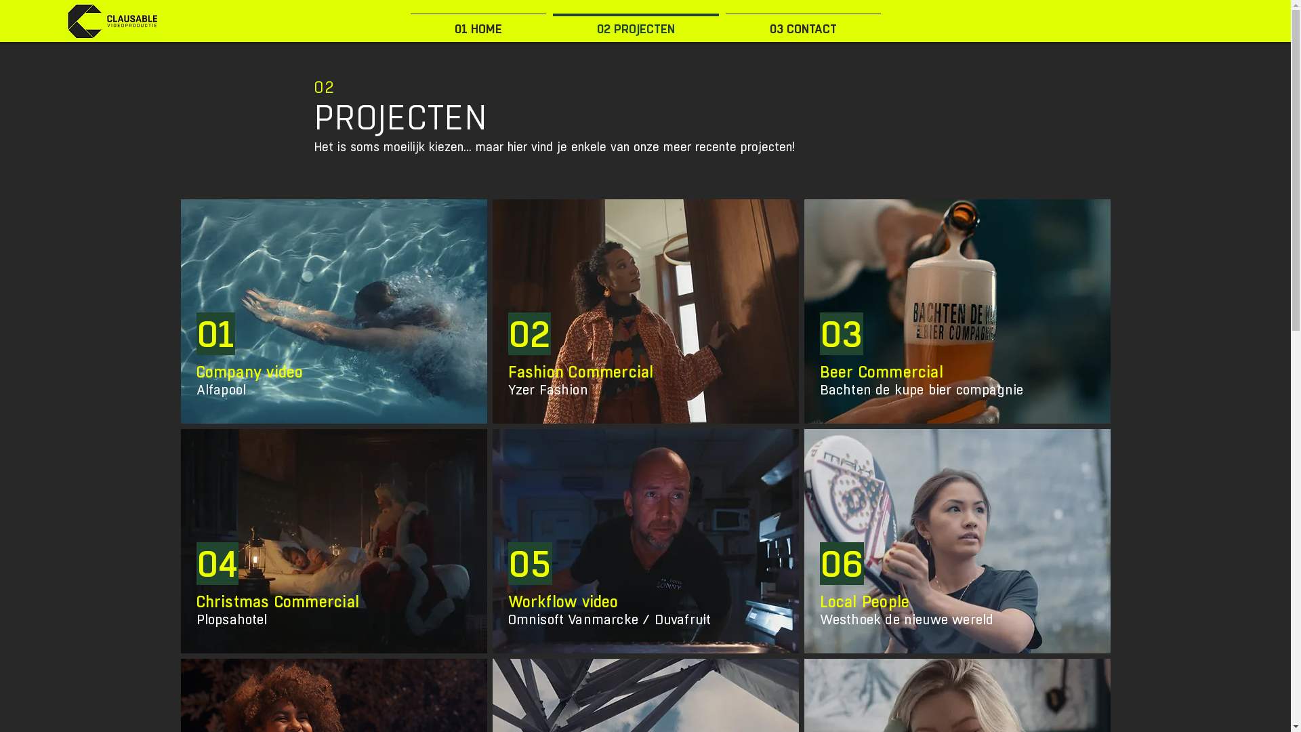  Describe the element at coordinates (842, 335) in the screenshot. I see `03` at that location.